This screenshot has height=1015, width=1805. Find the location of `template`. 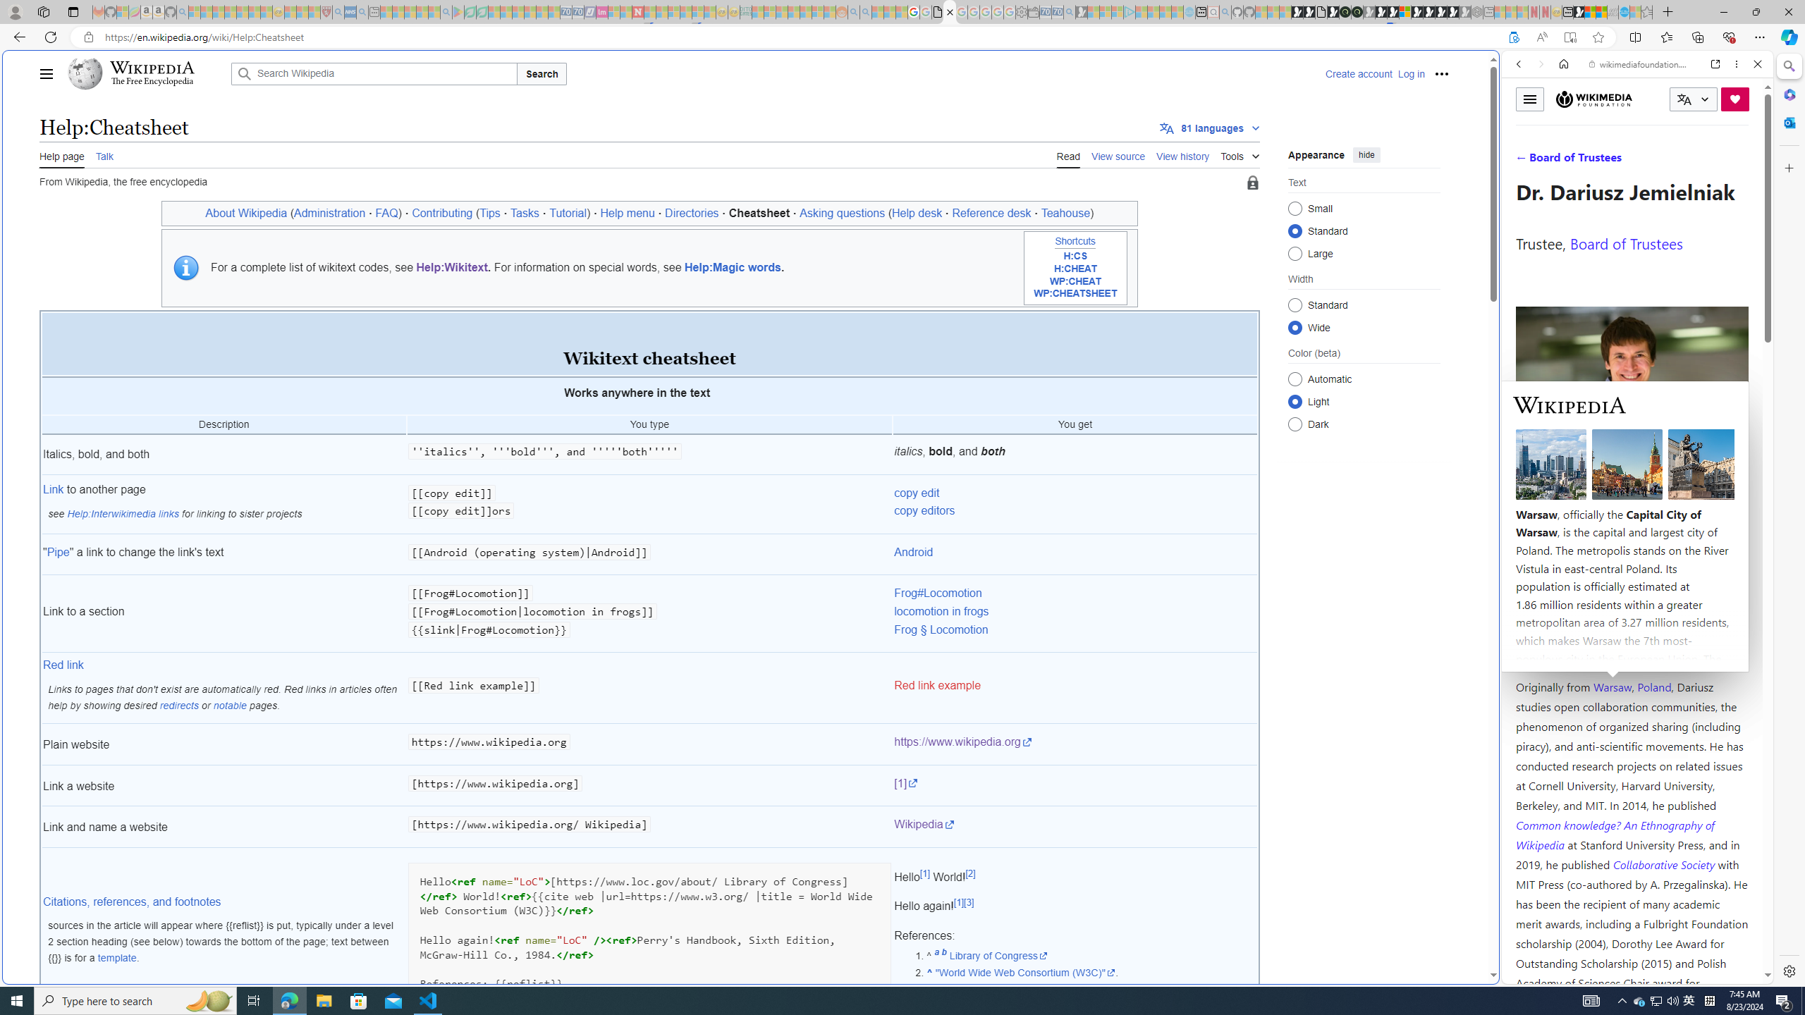

template is located at coordinates (117, 958).